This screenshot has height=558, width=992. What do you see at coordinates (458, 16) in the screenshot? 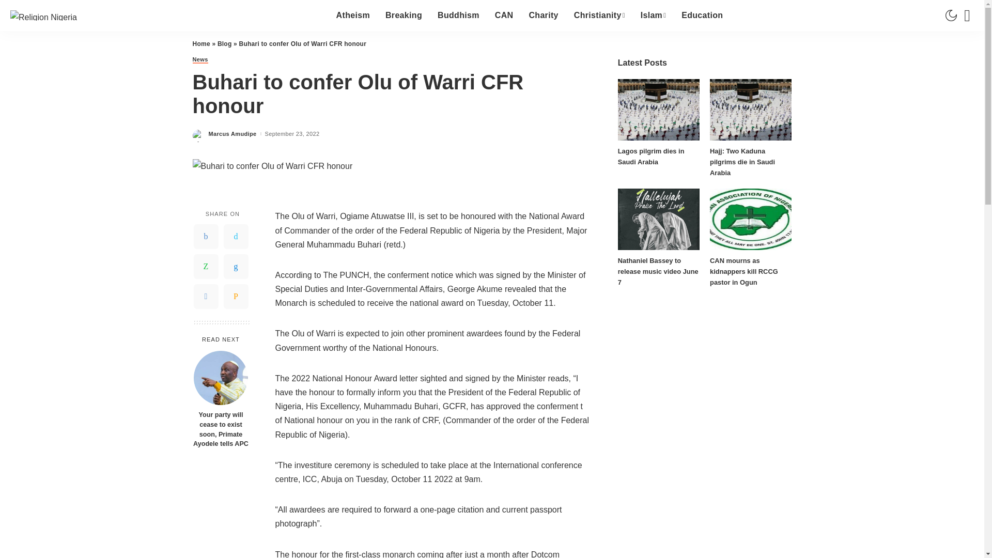
I see `Buddhism` at bounding box center [458, 16].